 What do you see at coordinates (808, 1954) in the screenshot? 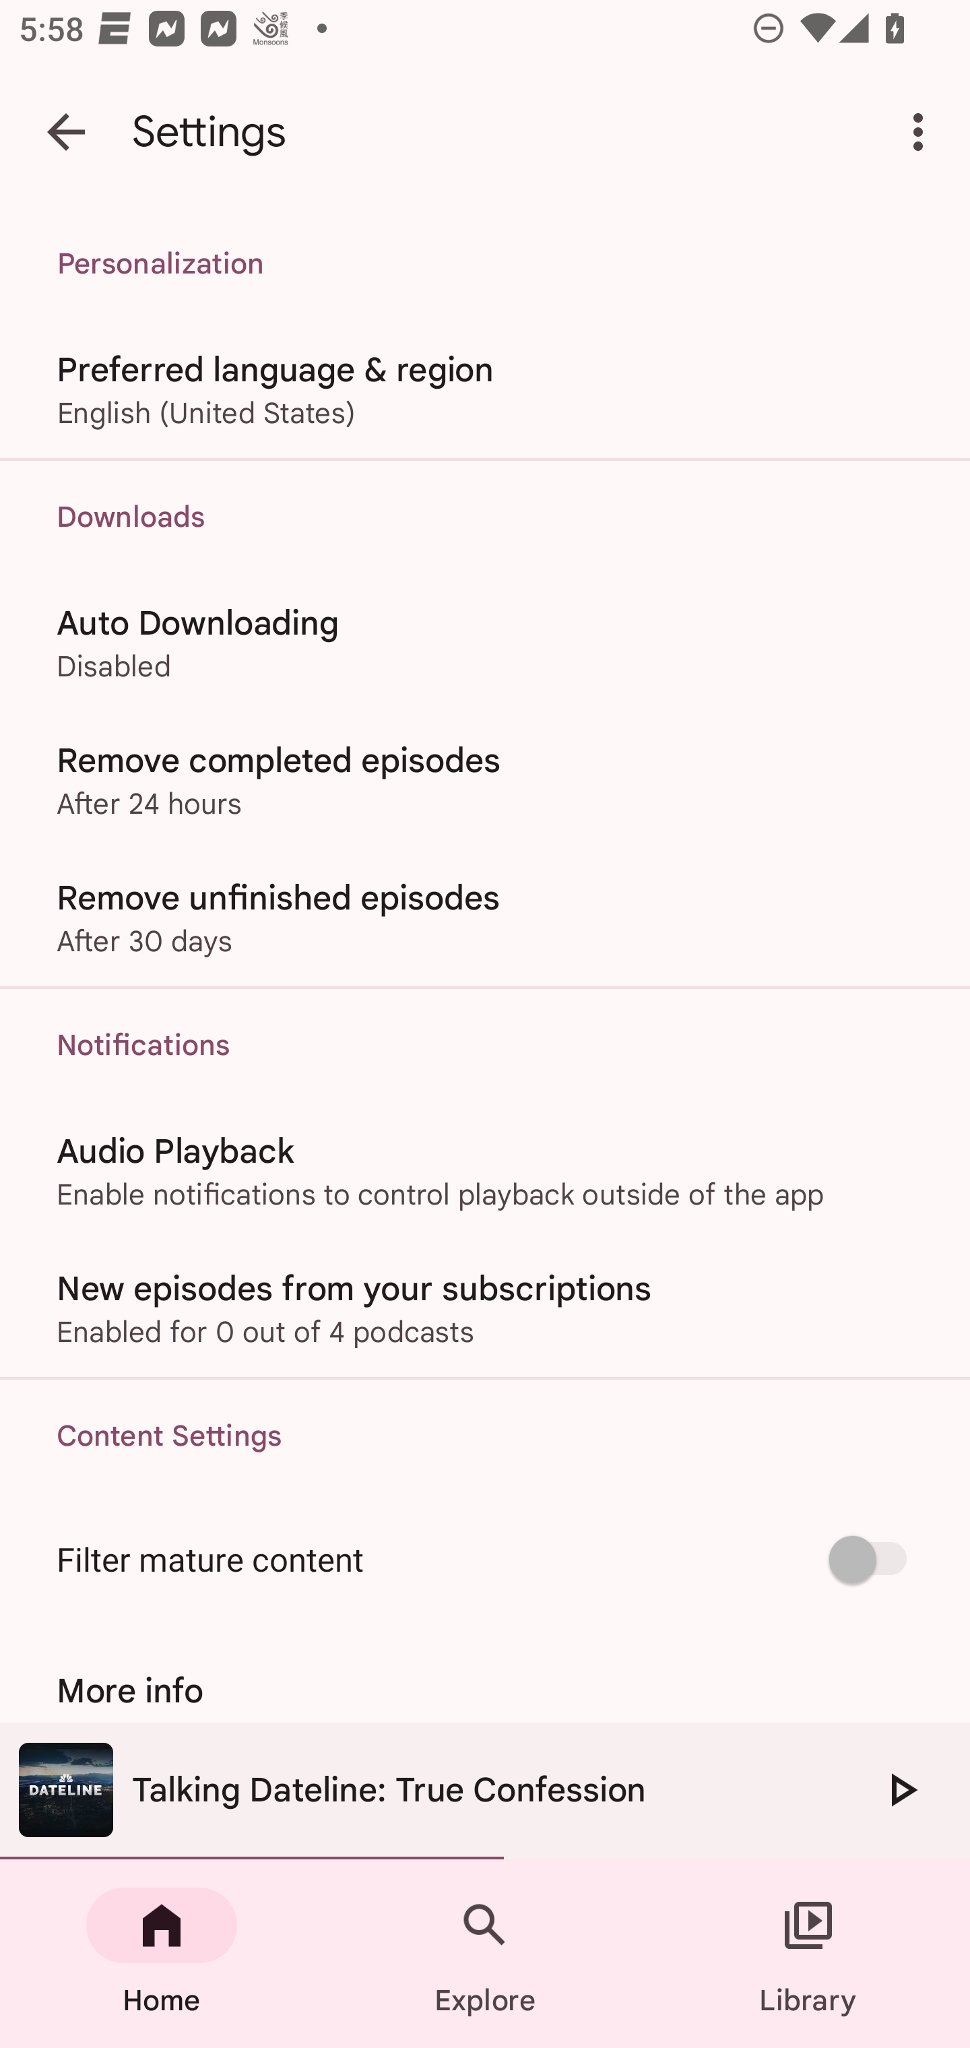
I see `Library` at bounding box center [808, 1954].